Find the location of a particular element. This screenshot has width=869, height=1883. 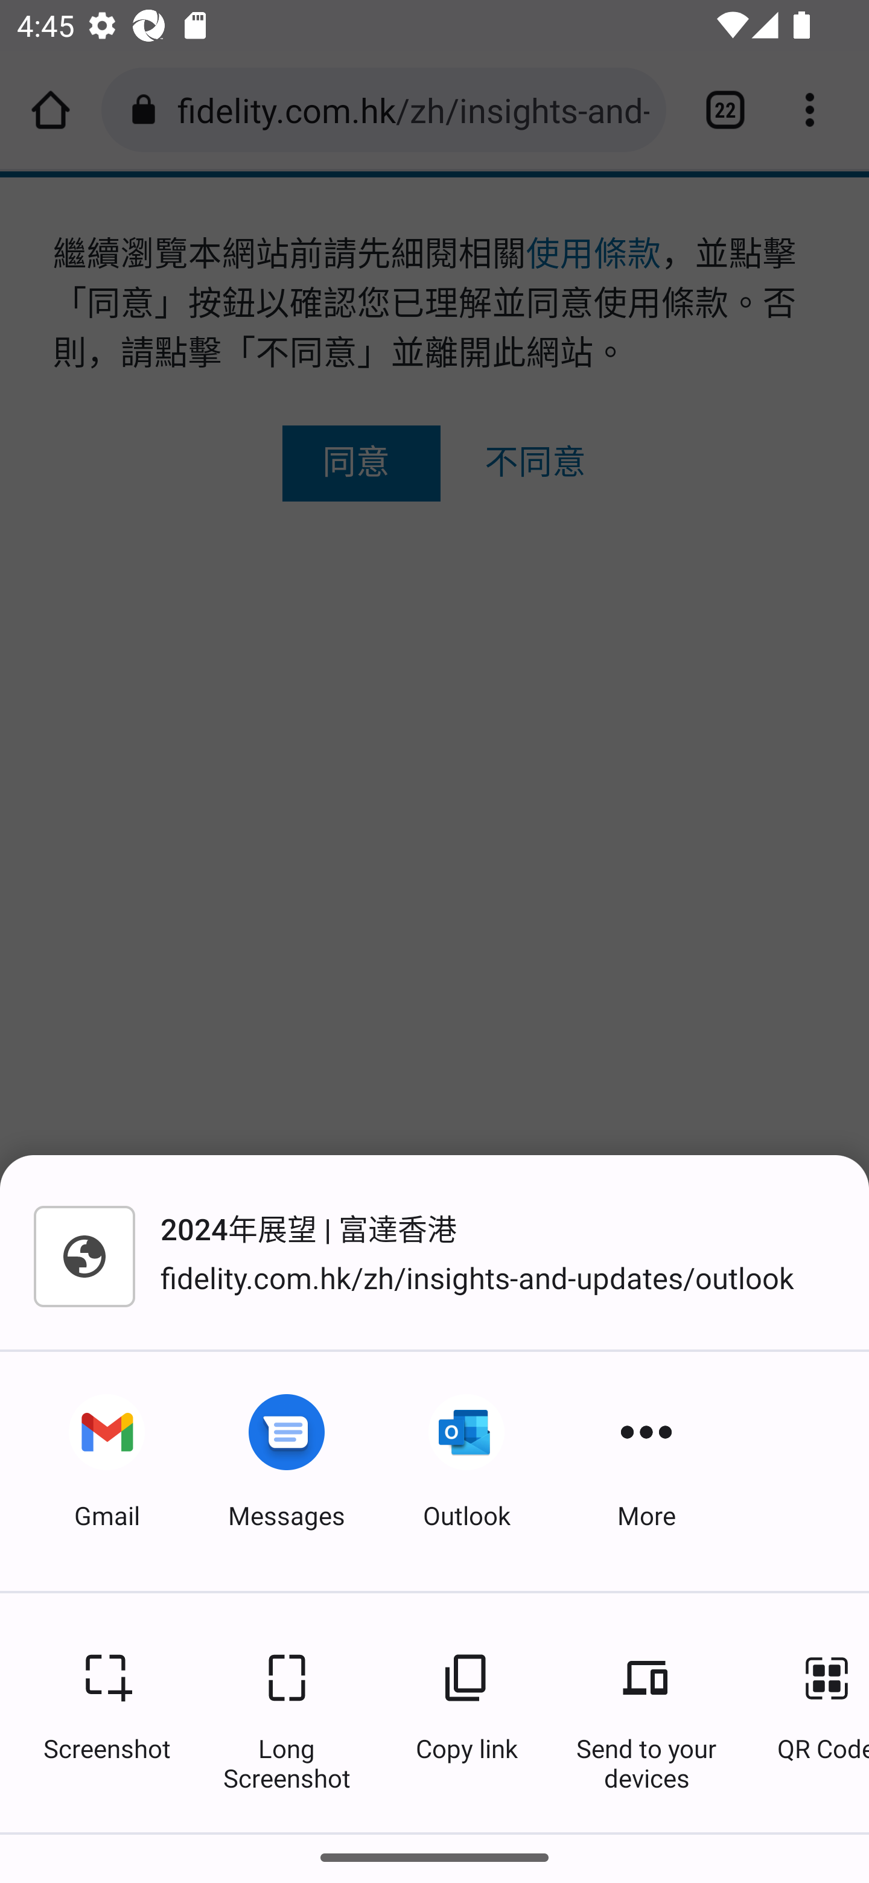

Gmail is located at coordinates (107, 1471).